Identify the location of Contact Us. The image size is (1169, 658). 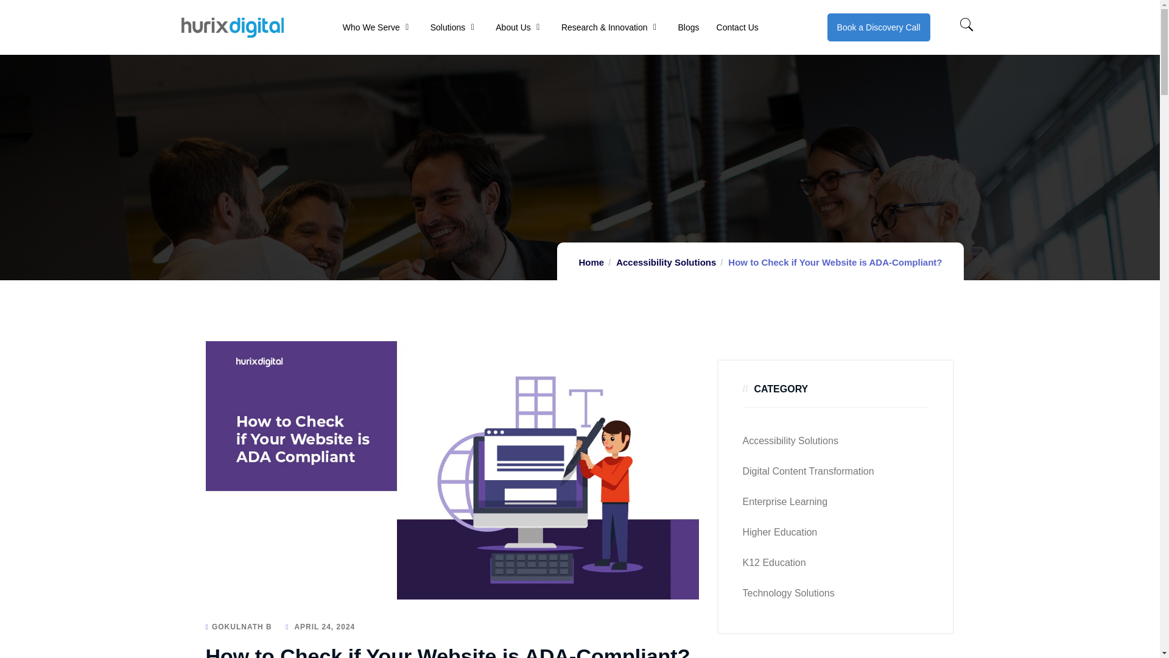
(737, 27).